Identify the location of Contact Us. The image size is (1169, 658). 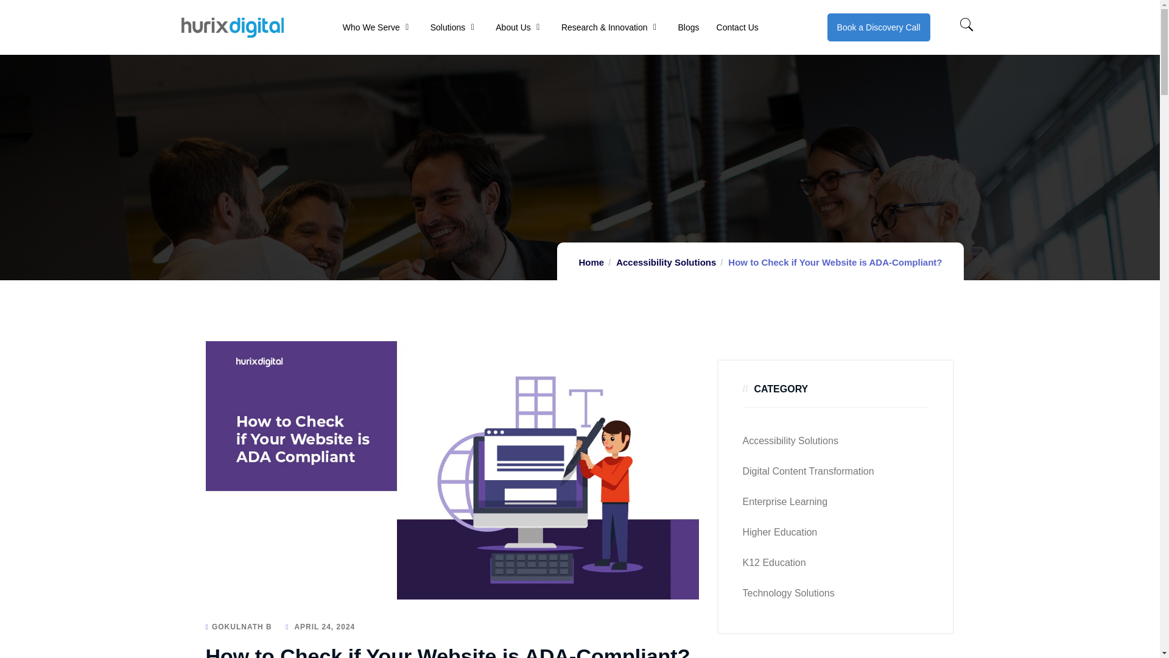
(737, 27).